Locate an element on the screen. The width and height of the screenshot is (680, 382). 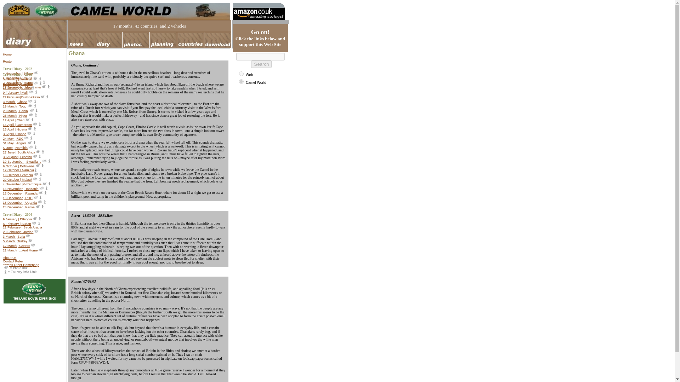
www.camelworld.com is located at coordinates (241, 81).